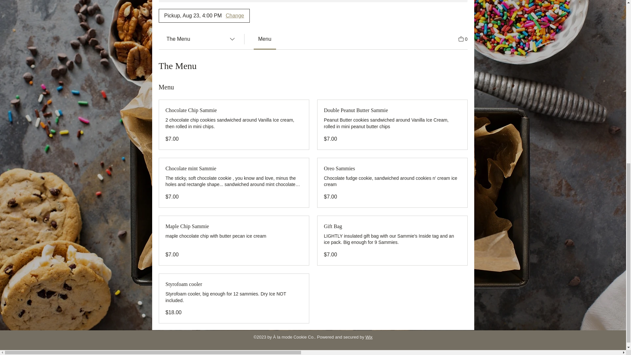 This screenshot has width=631, height=355. Describe the element at coordinates (369, 337) in the screenshot. I see `Wix` at that location.